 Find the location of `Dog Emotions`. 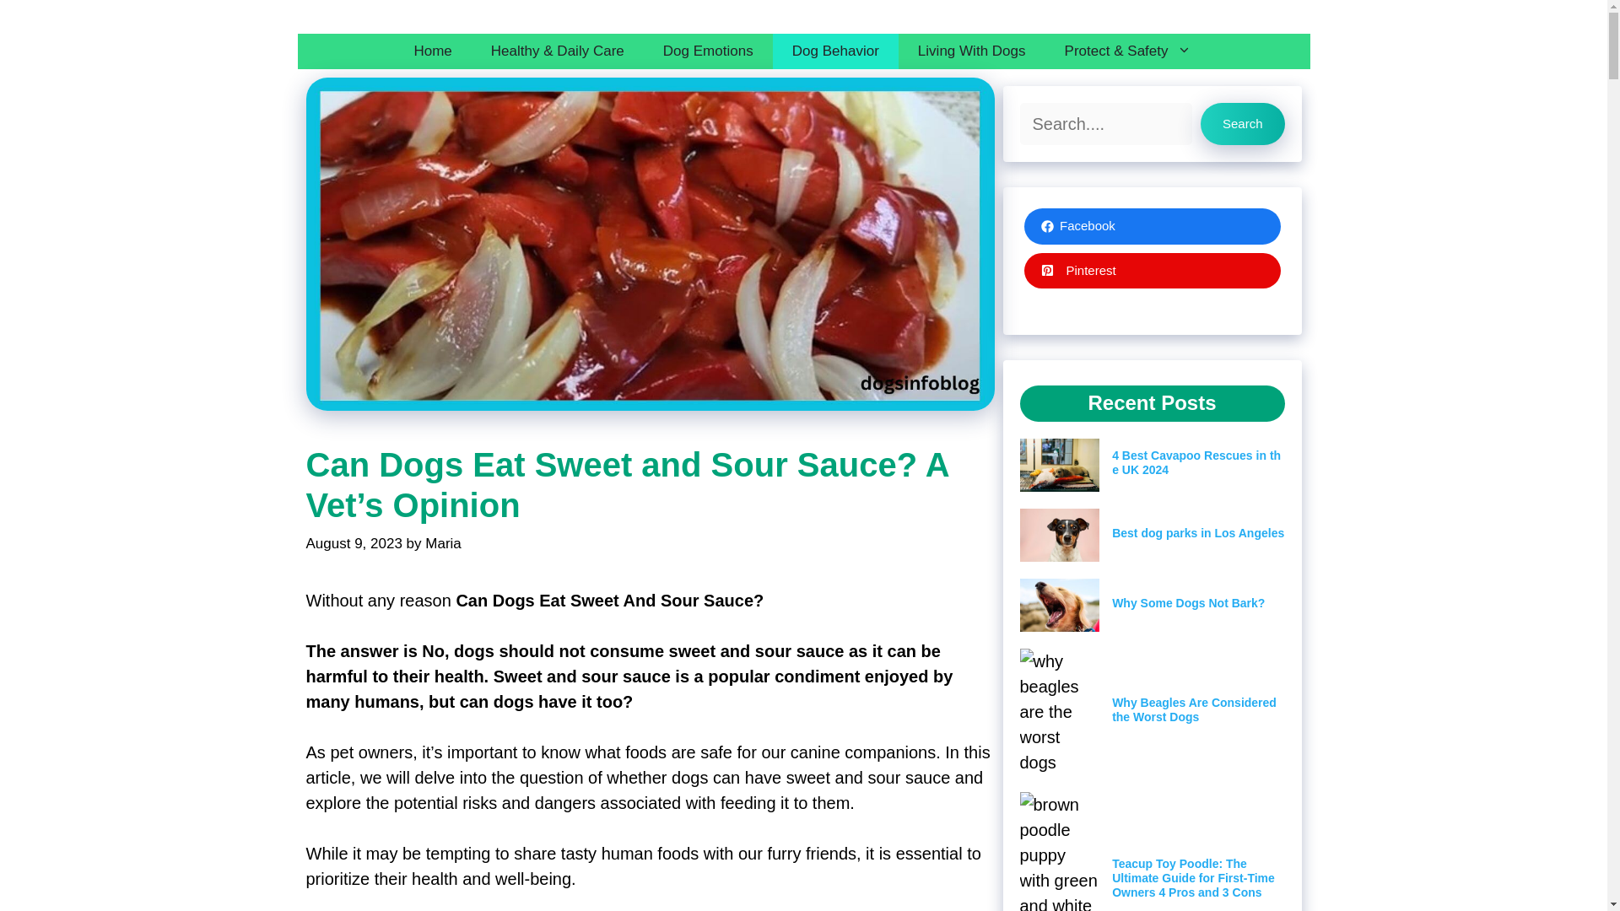

Dog Emotions is located at coordinates (707, 51).